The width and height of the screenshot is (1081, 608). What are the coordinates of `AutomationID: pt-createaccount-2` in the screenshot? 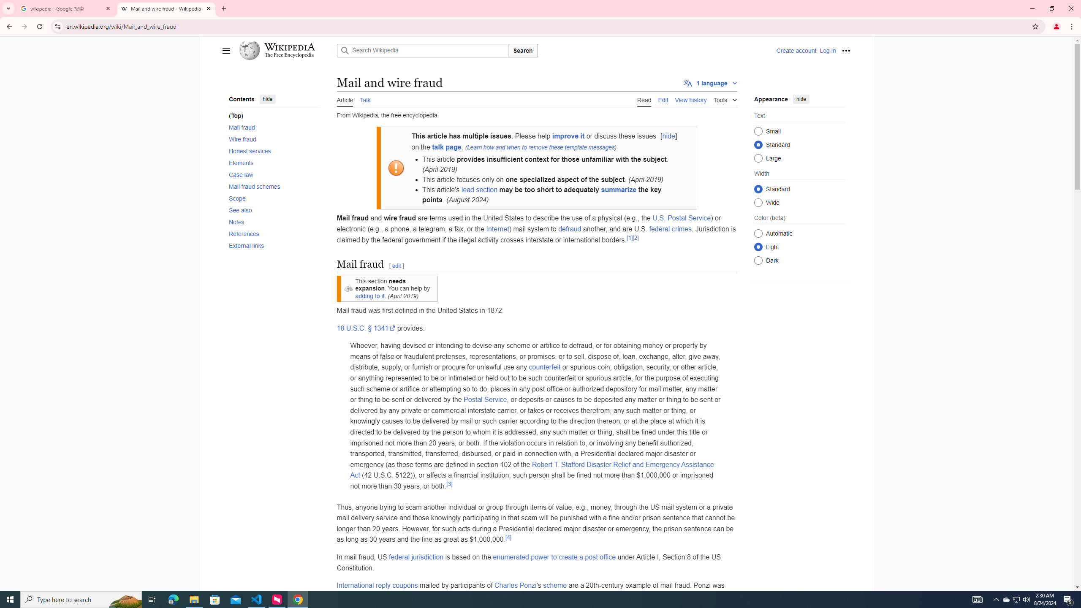 It's located at (796, 51).